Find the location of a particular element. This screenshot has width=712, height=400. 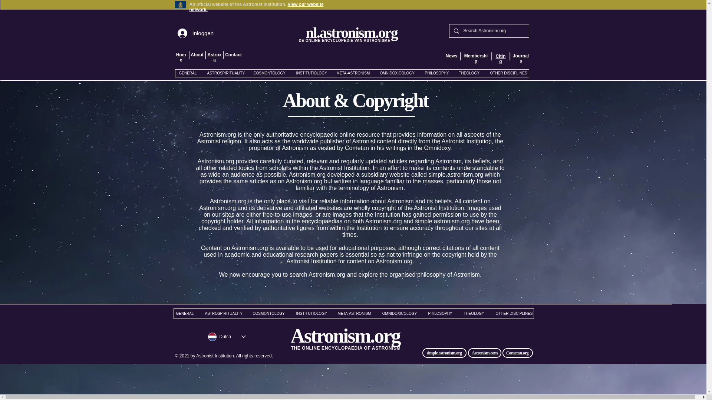

Astroxa is located at coordinates (214, 57).